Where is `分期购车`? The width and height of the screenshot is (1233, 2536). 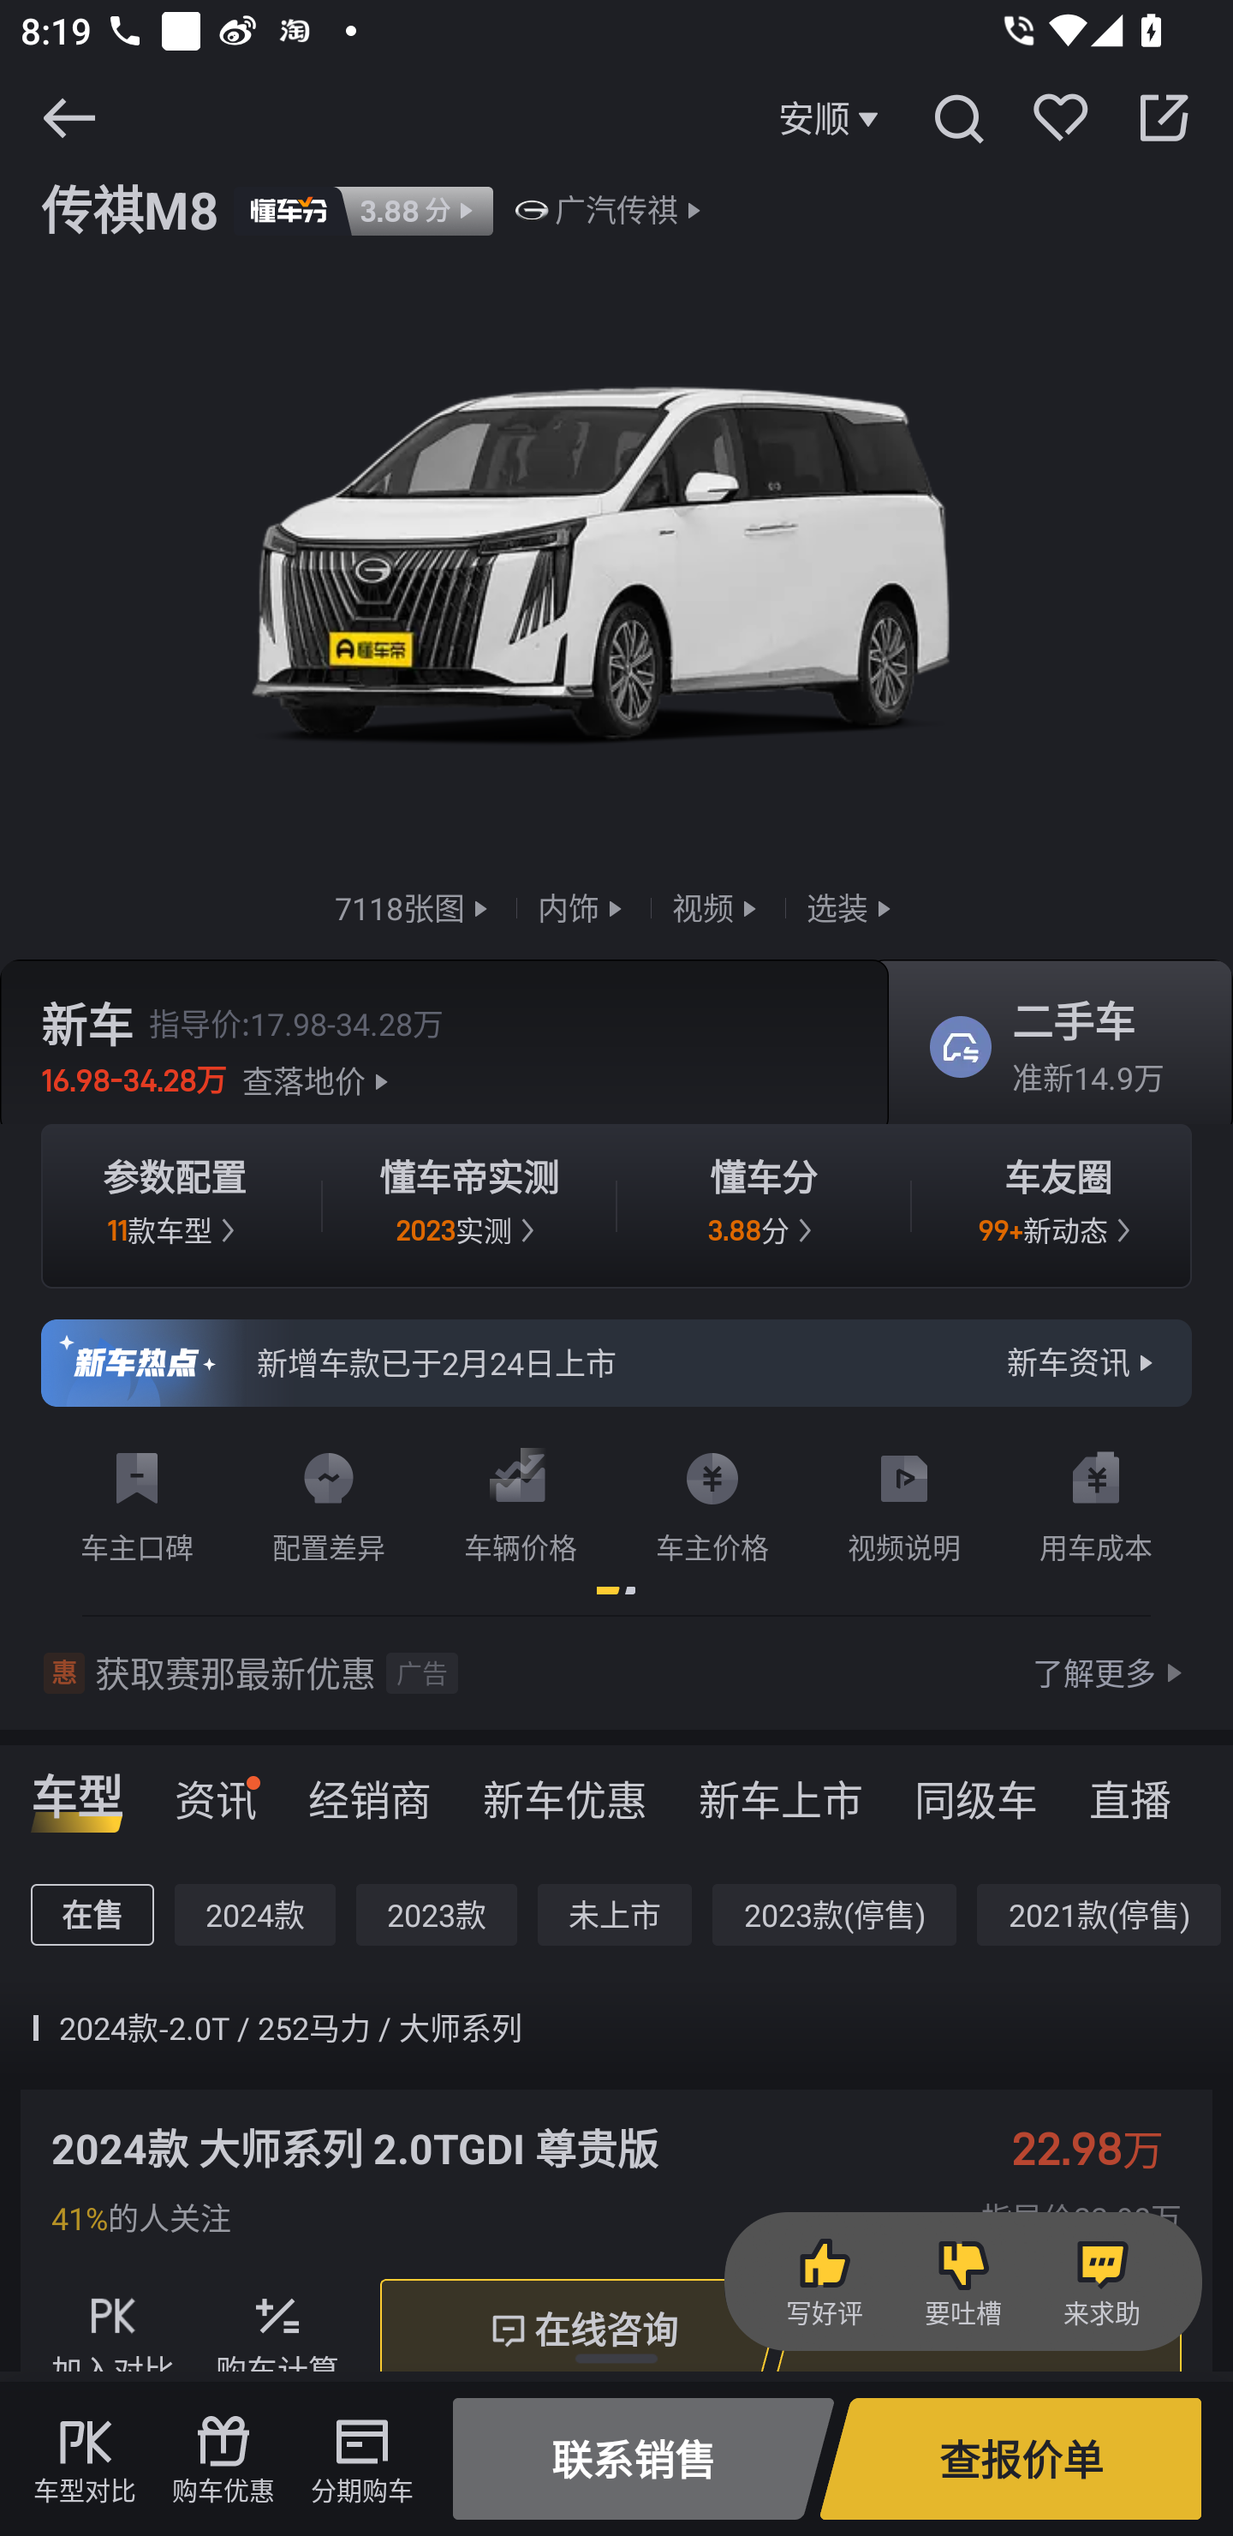 分期购车 is located at coordinates (361, 2459).